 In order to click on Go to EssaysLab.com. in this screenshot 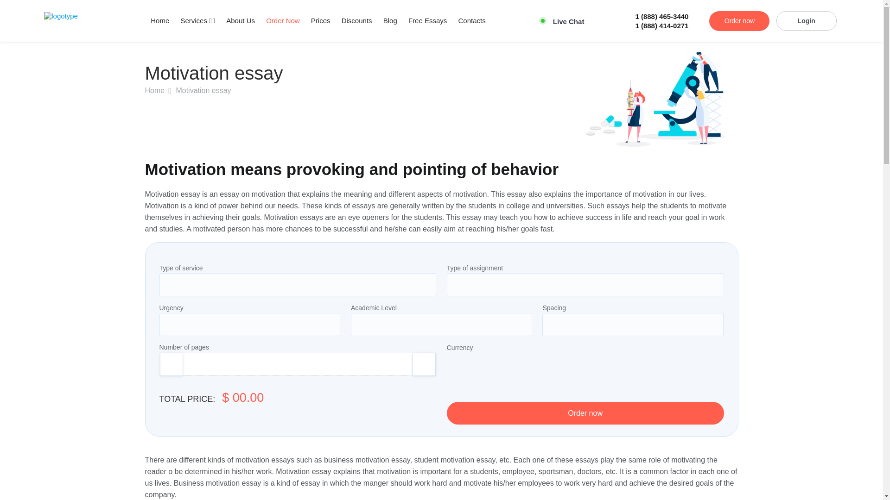, I will do `click(154, 90)`.